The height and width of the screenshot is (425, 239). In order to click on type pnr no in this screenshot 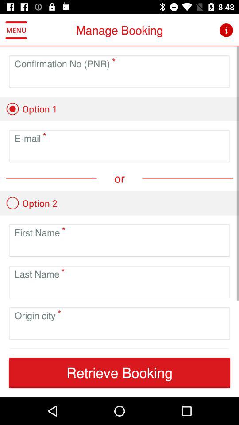, I will do `click(119, 79)`.